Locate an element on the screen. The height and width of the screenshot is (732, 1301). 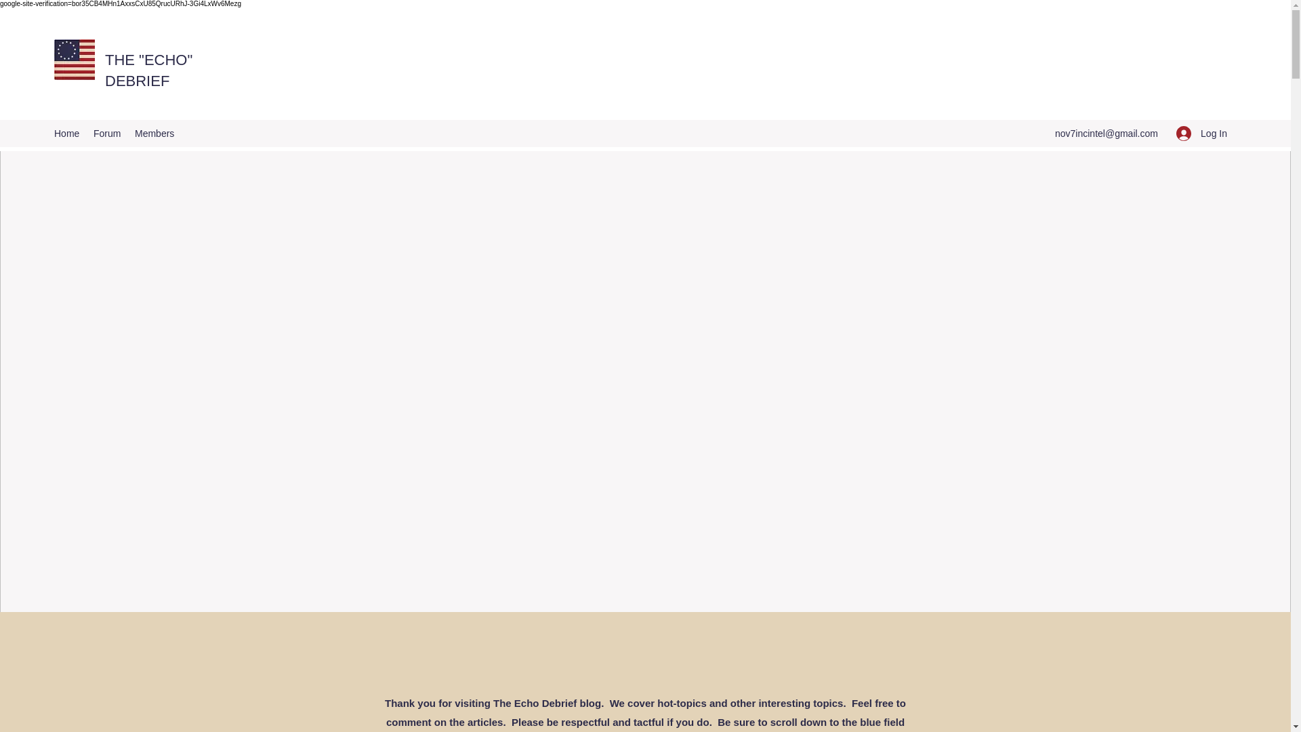
Log In is located at coordinates (1202, 133).